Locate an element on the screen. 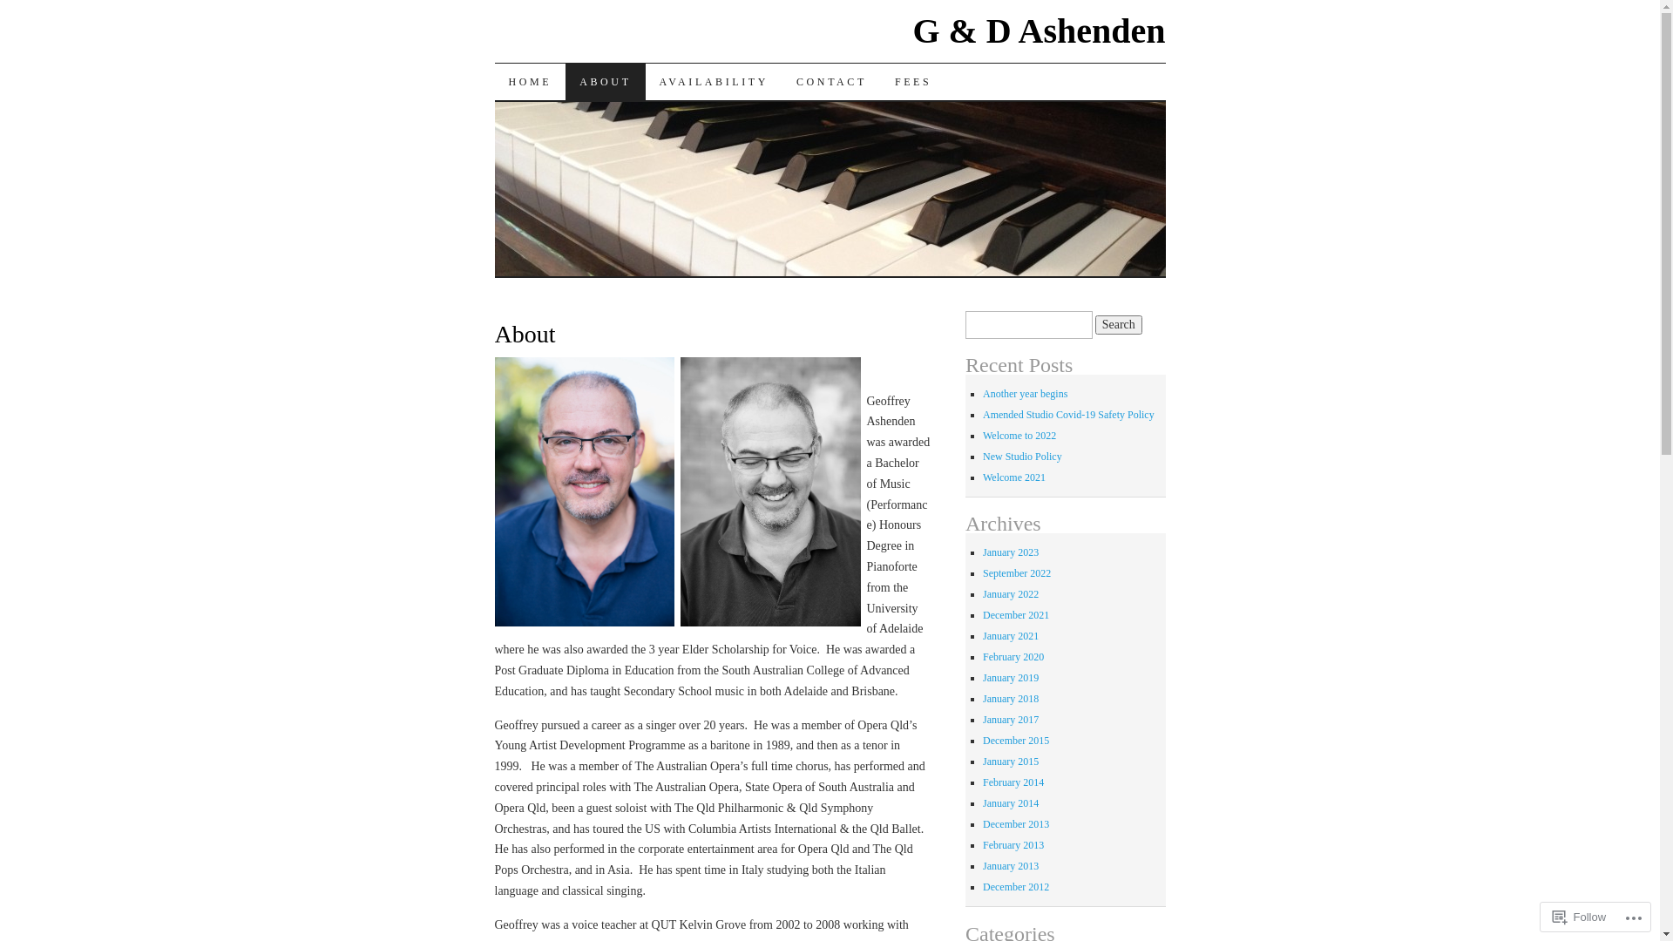  AVAILABILITY is located at coordinates (715, 82).